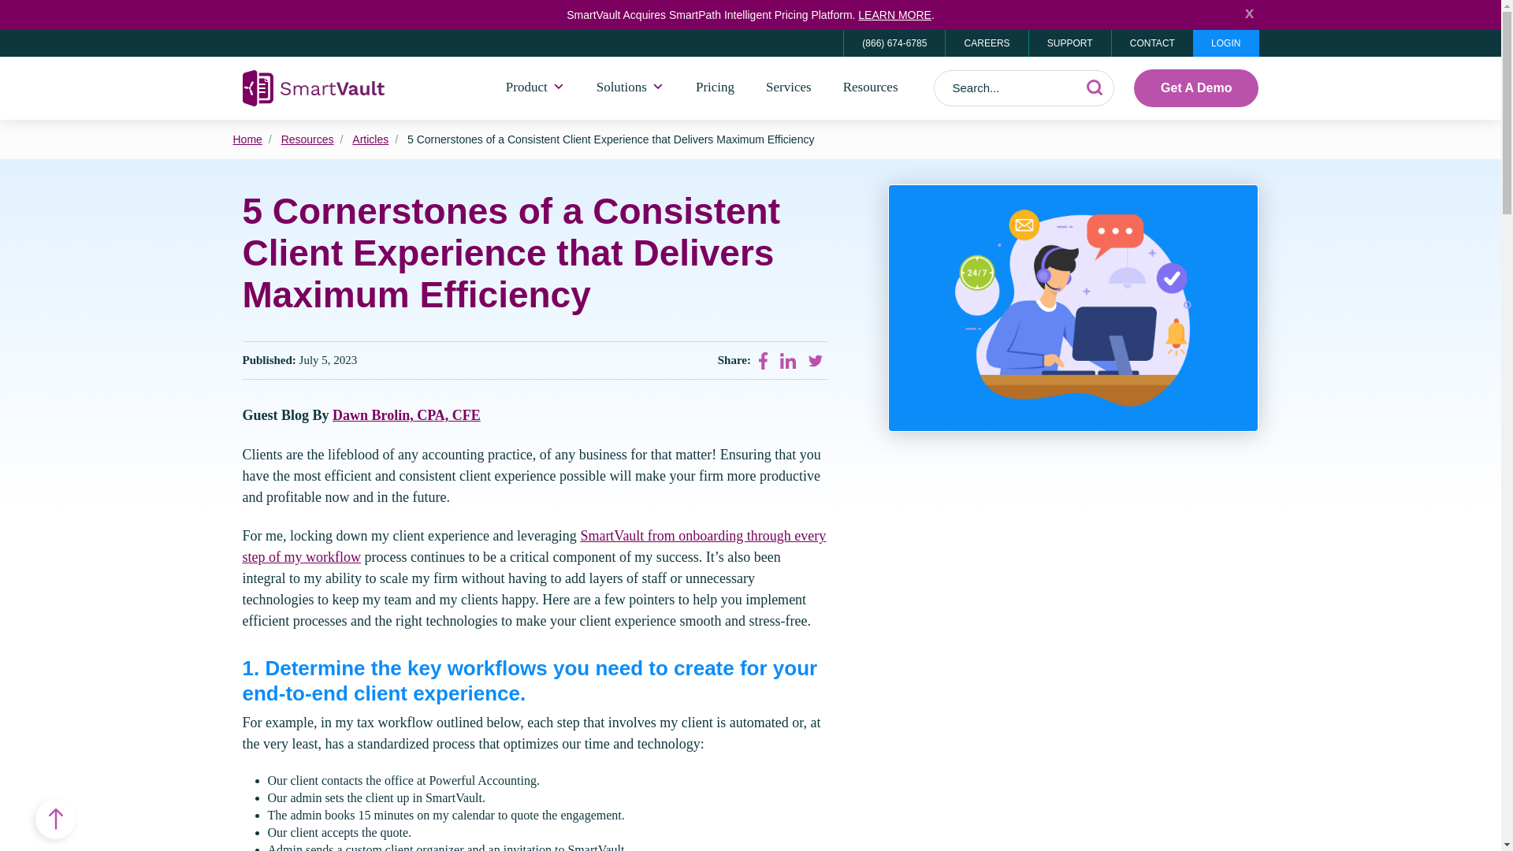  What do you see at coordinates (1226, 43) in the screenshot?
I see `Login to My.SmartVault.com` at bounding box center [1226, 43].